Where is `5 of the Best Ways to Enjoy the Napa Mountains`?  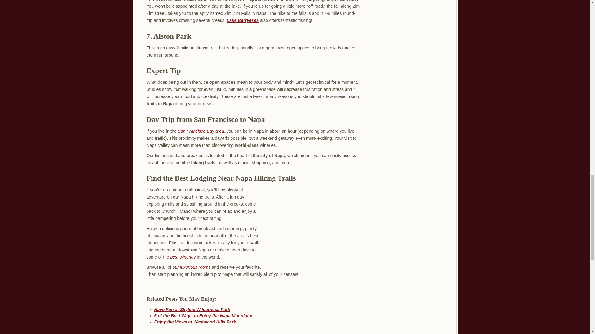
5 of the Best Ways to Enjoy the Napa Mountains is located at coordinates (204, 316).